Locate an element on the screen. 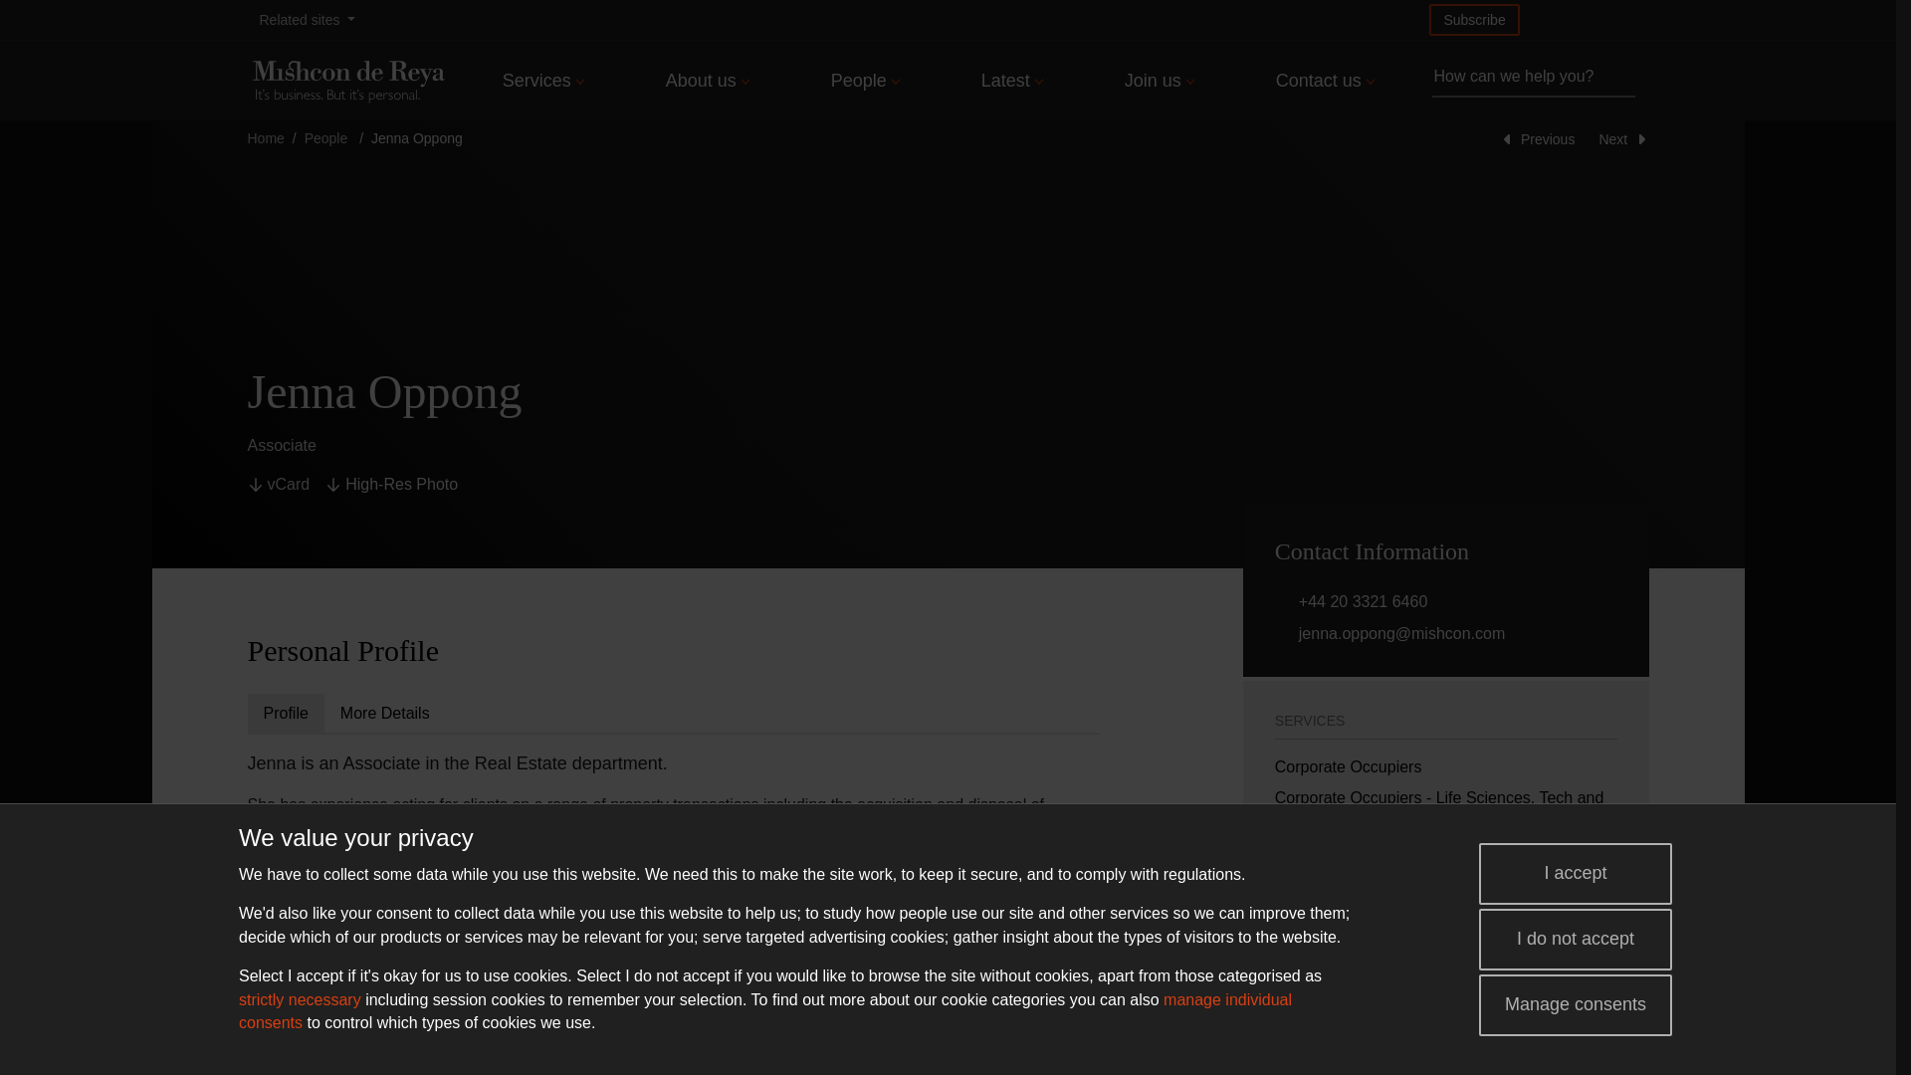  Services is located at coordinates (543, 80).